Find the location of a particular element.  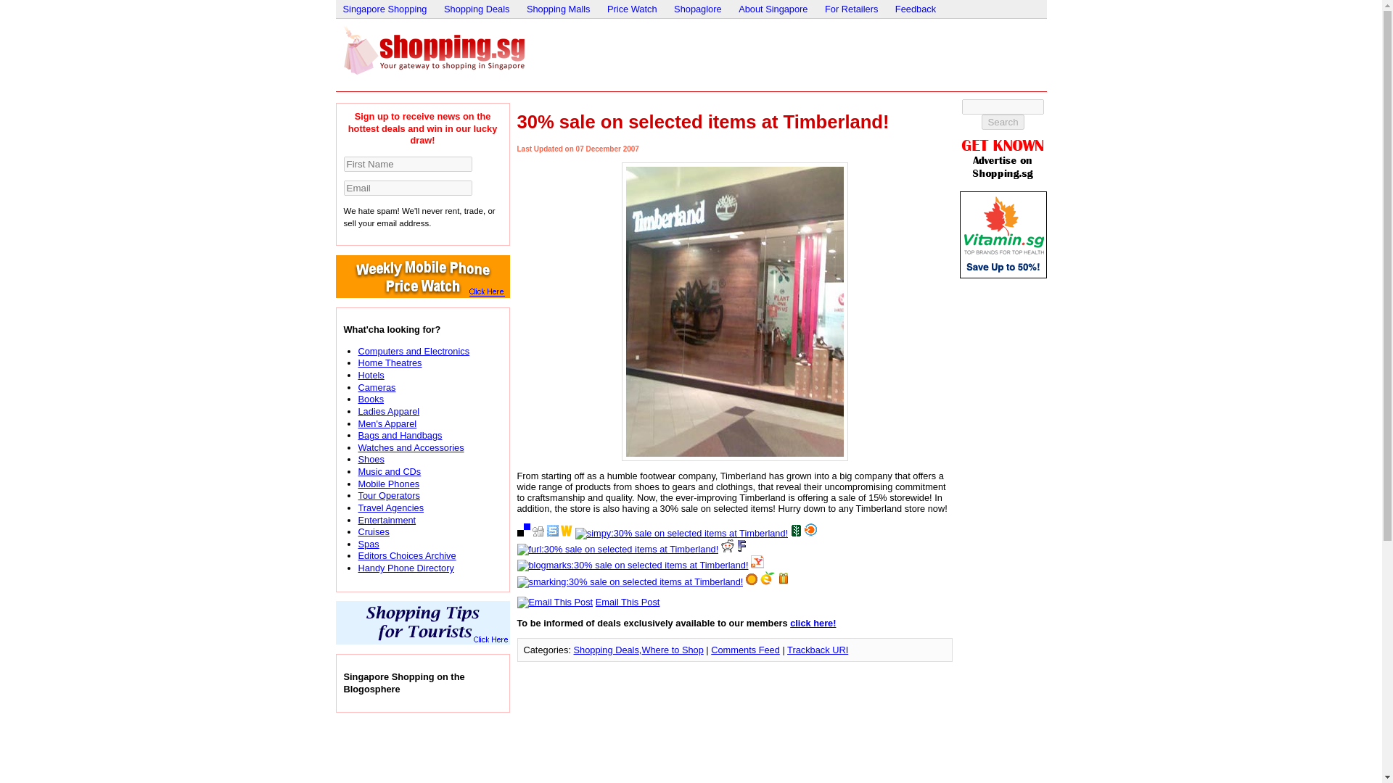

Books is located at coordinates (371, 399).